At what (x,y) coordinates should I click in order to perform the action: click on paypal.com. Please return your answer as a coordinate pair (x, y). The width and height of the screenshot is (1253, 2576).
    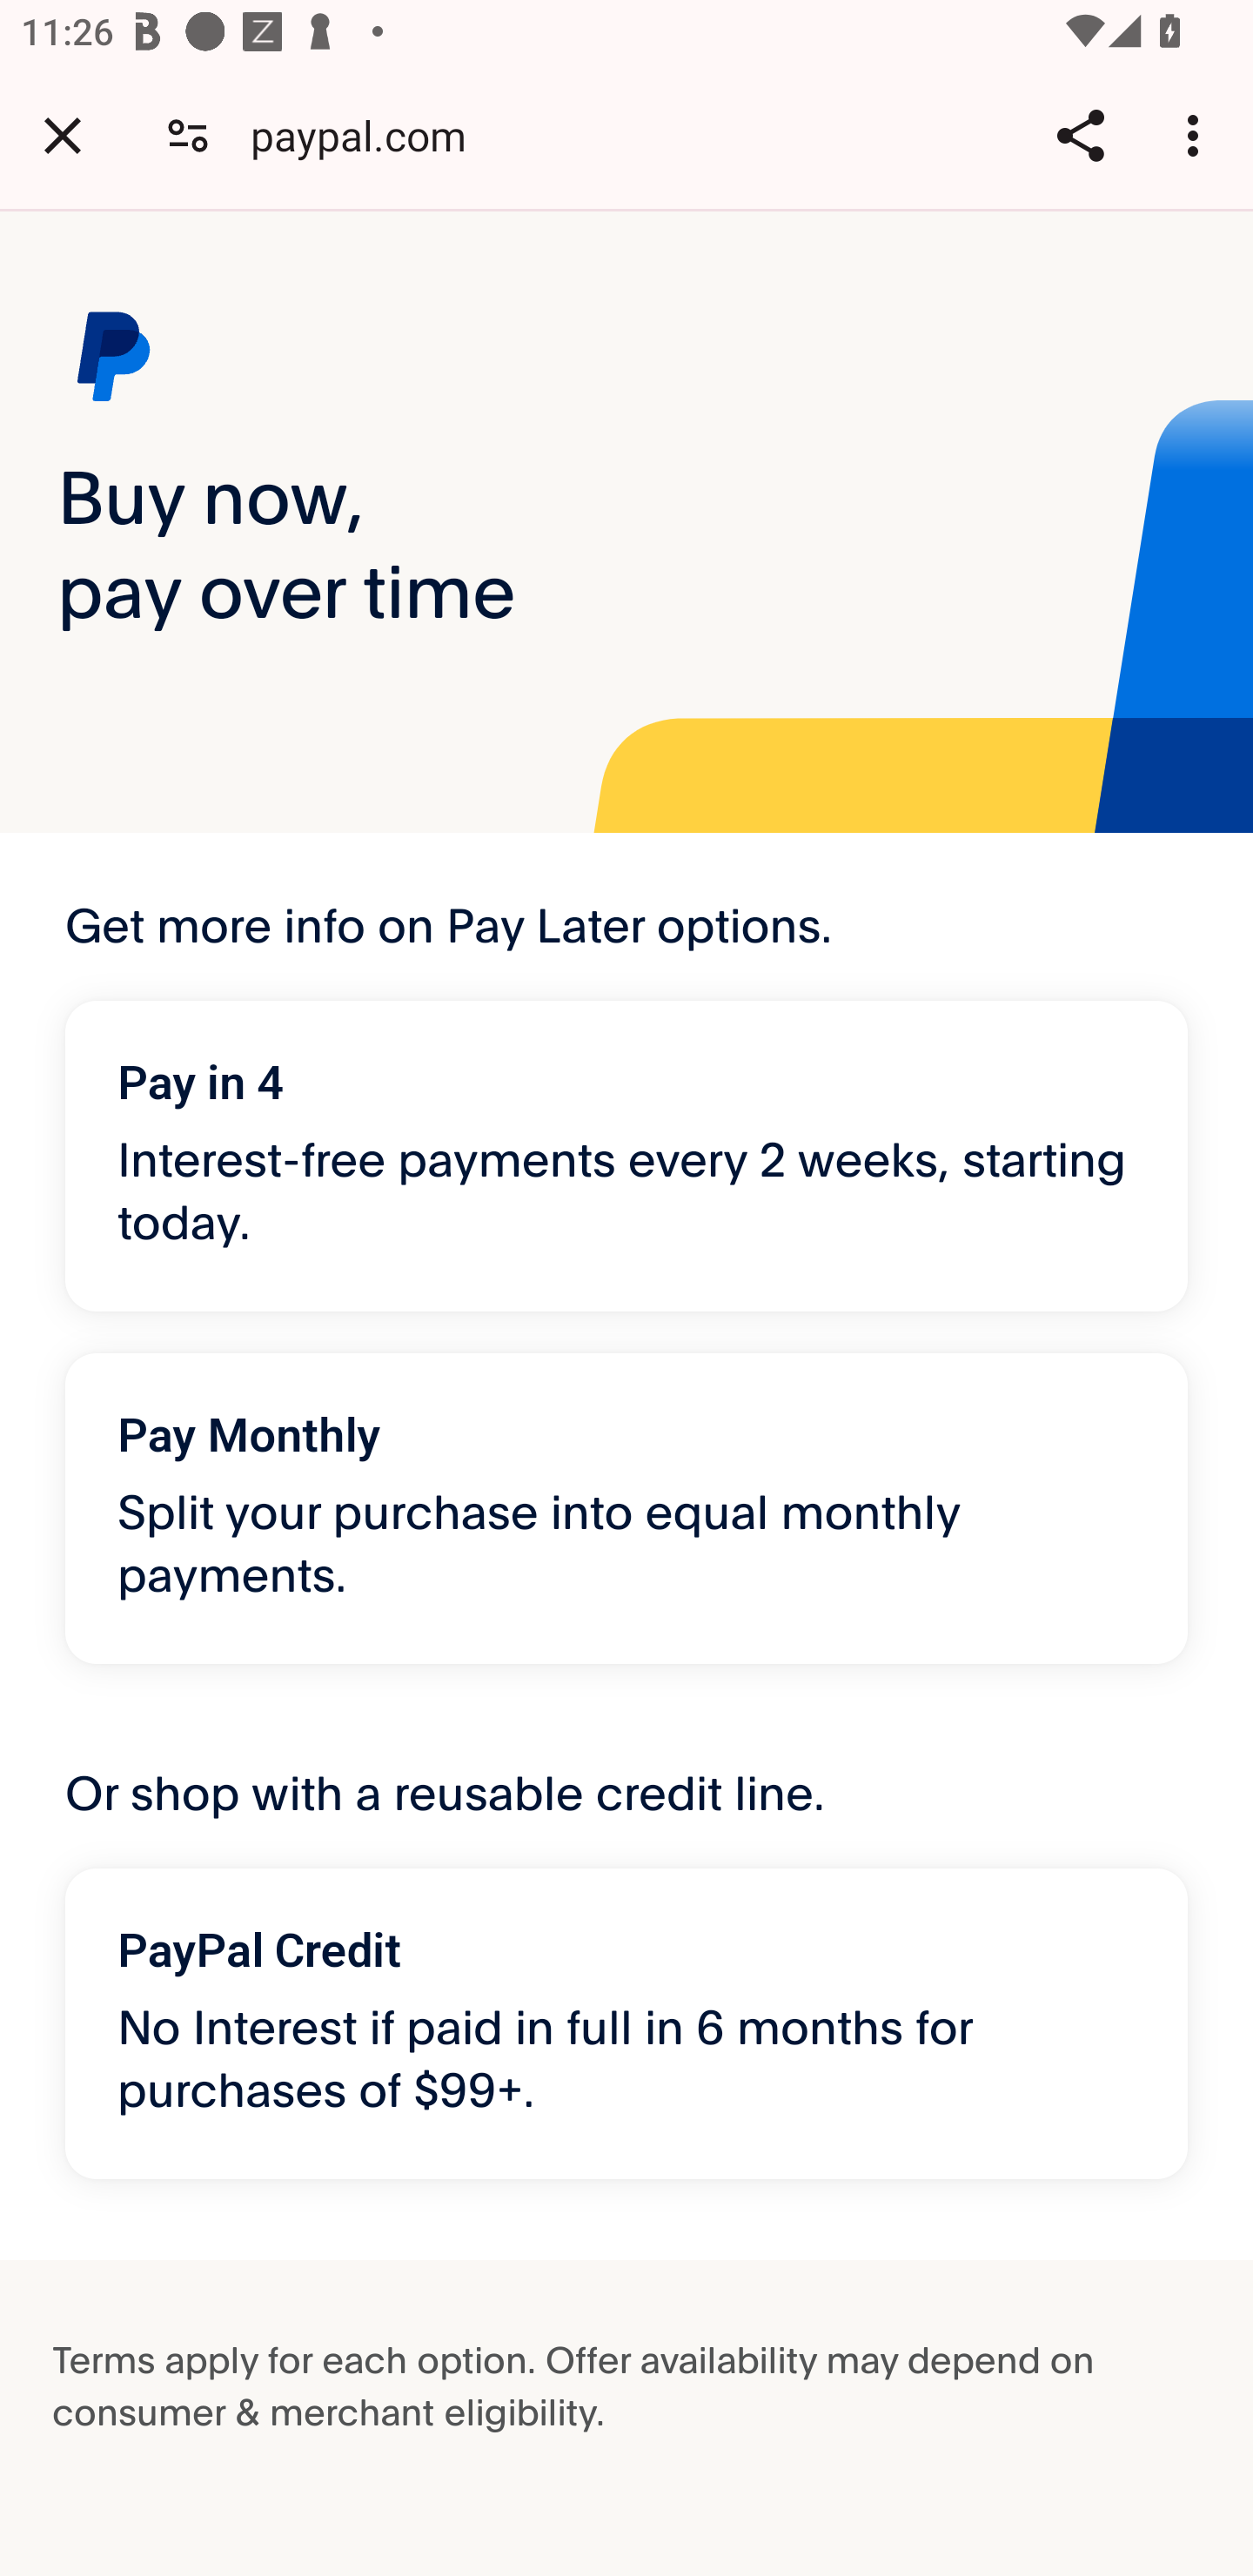
    Looking at the image, I should click on (369, 134).